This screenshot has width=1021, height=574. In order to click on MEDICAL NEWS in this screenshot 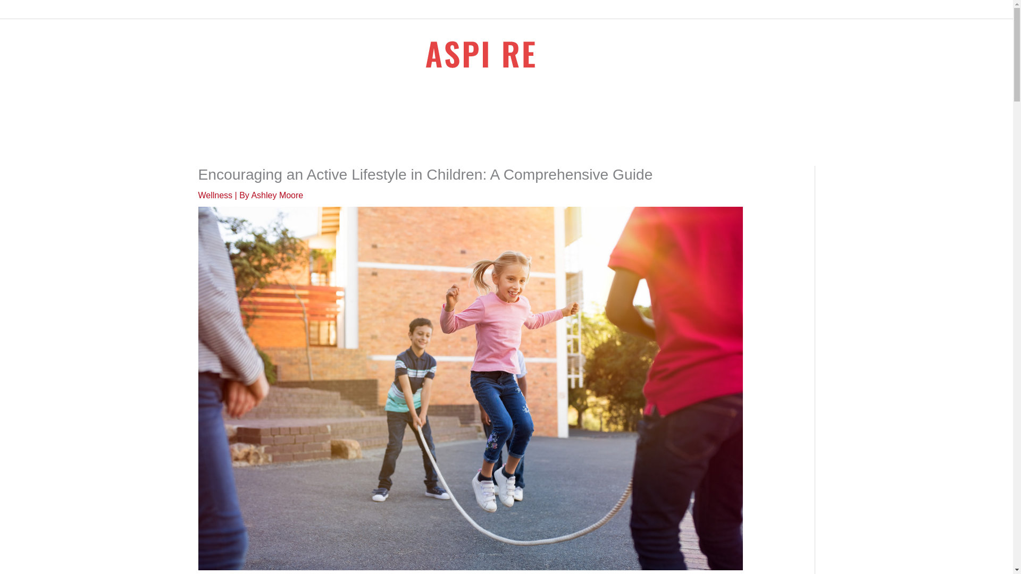, I will do `click(494, 115)`.